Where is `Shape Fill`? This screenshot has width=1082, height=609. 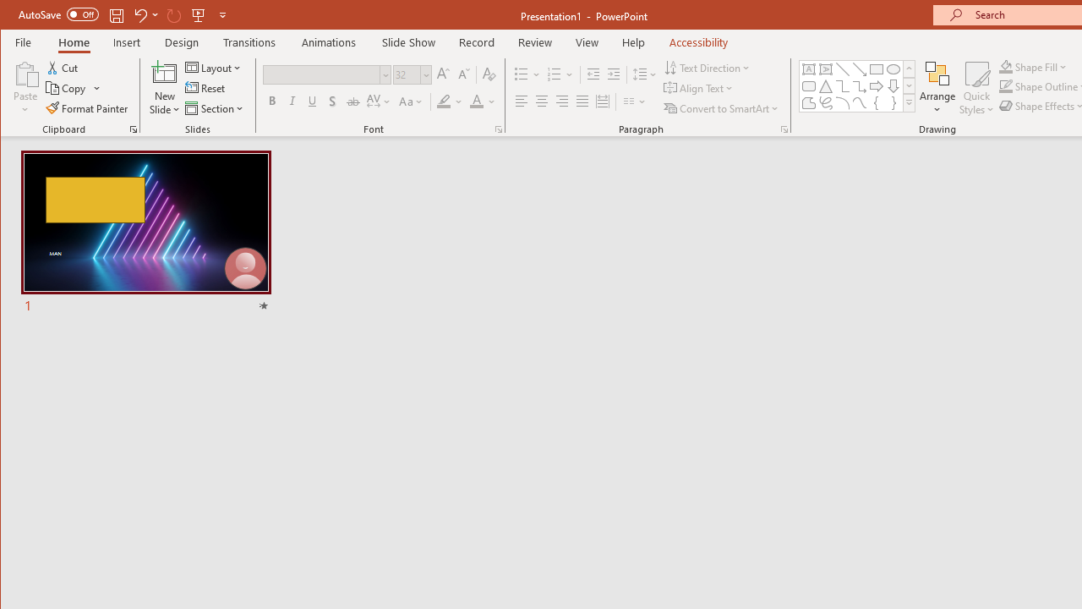
Shape Fill is located at coordinates (1033, 66).